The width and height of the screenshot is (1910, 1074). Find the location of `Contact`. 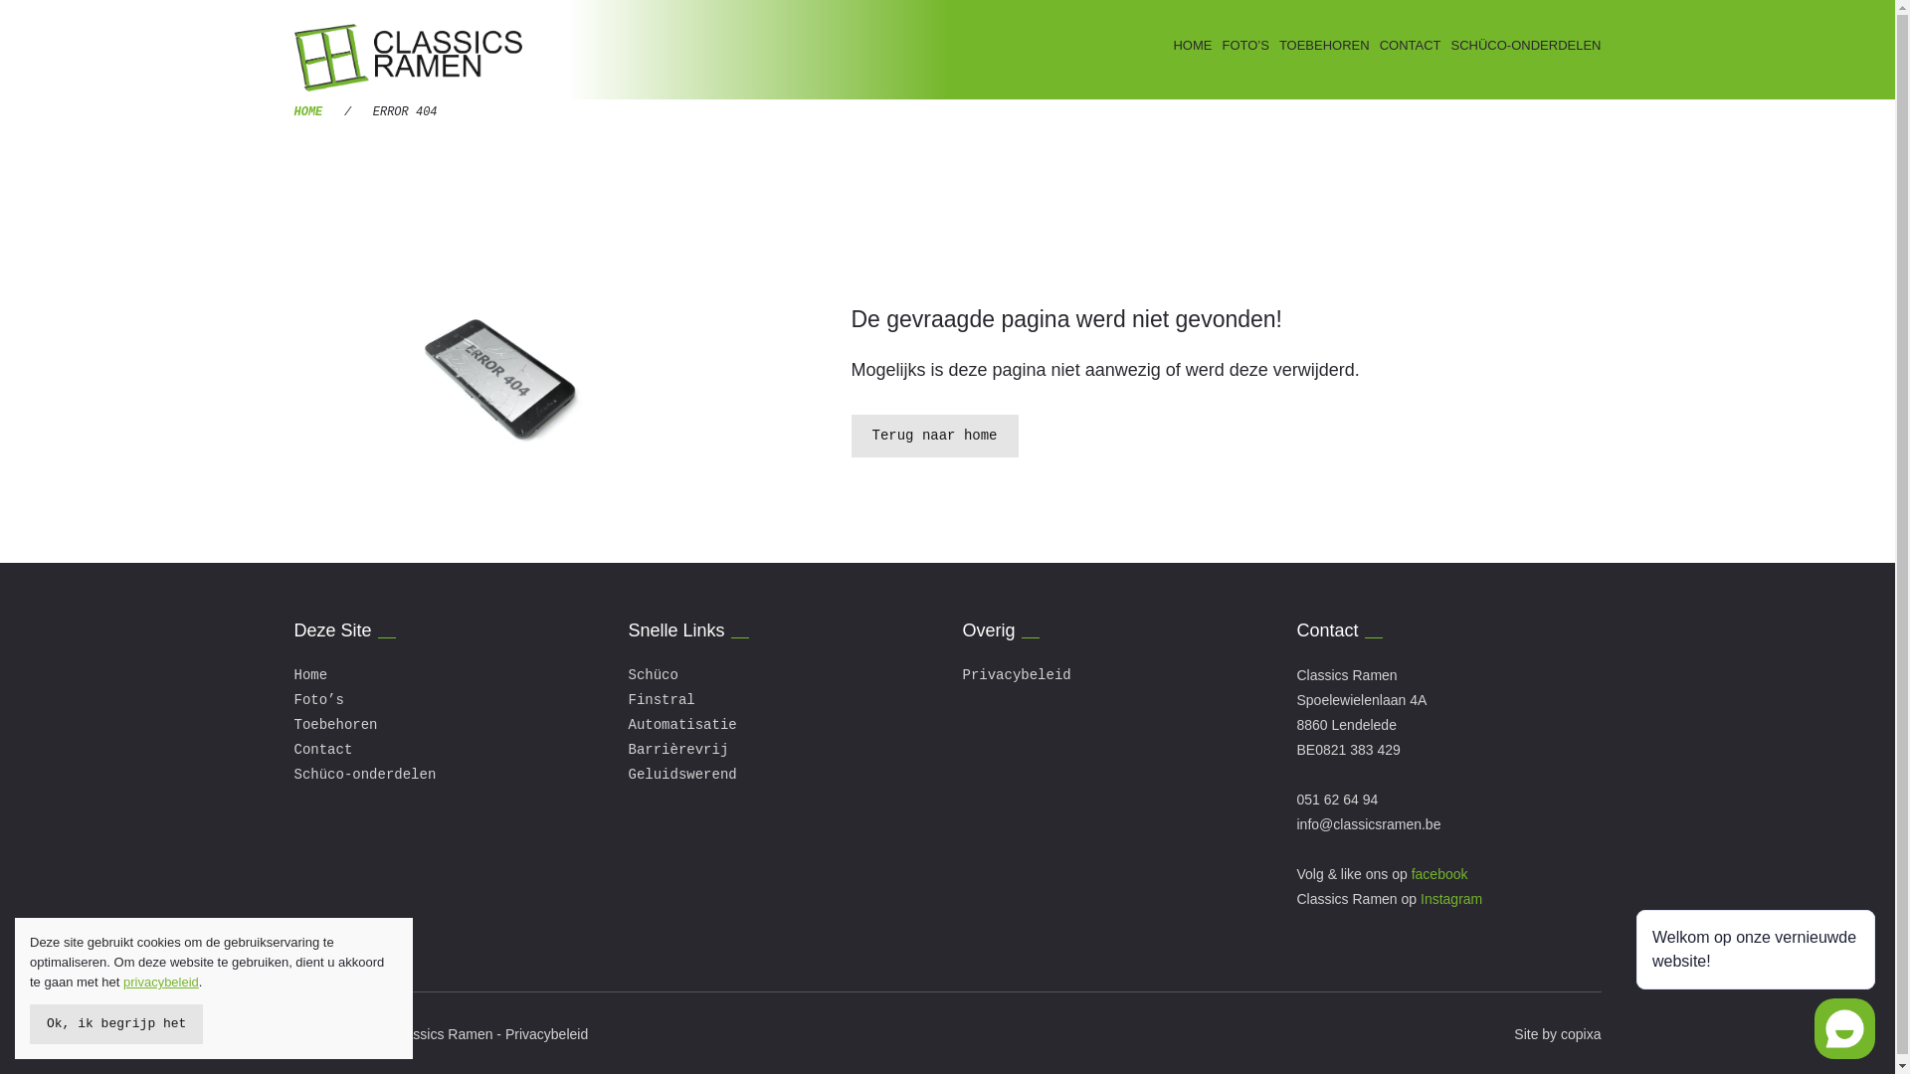

Contact is located at coordinates (324, 750).